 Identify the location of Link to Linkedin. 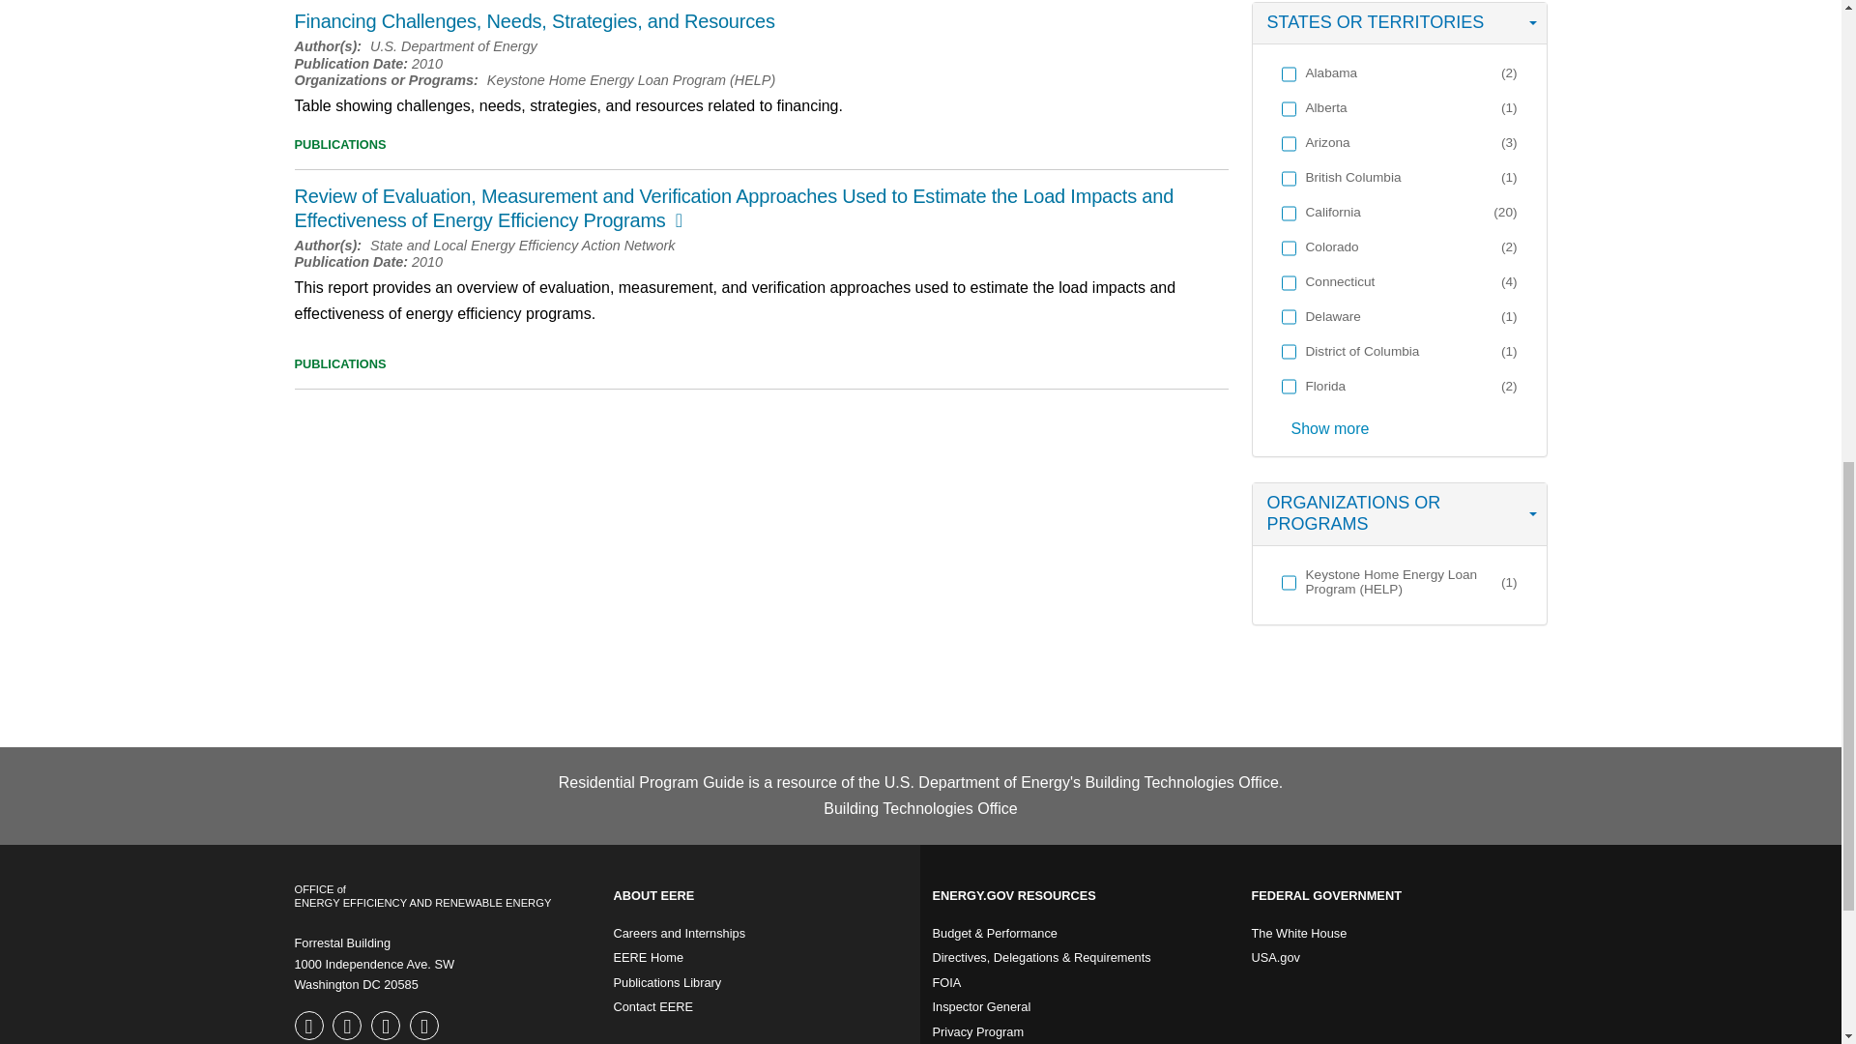
(426, 1027).